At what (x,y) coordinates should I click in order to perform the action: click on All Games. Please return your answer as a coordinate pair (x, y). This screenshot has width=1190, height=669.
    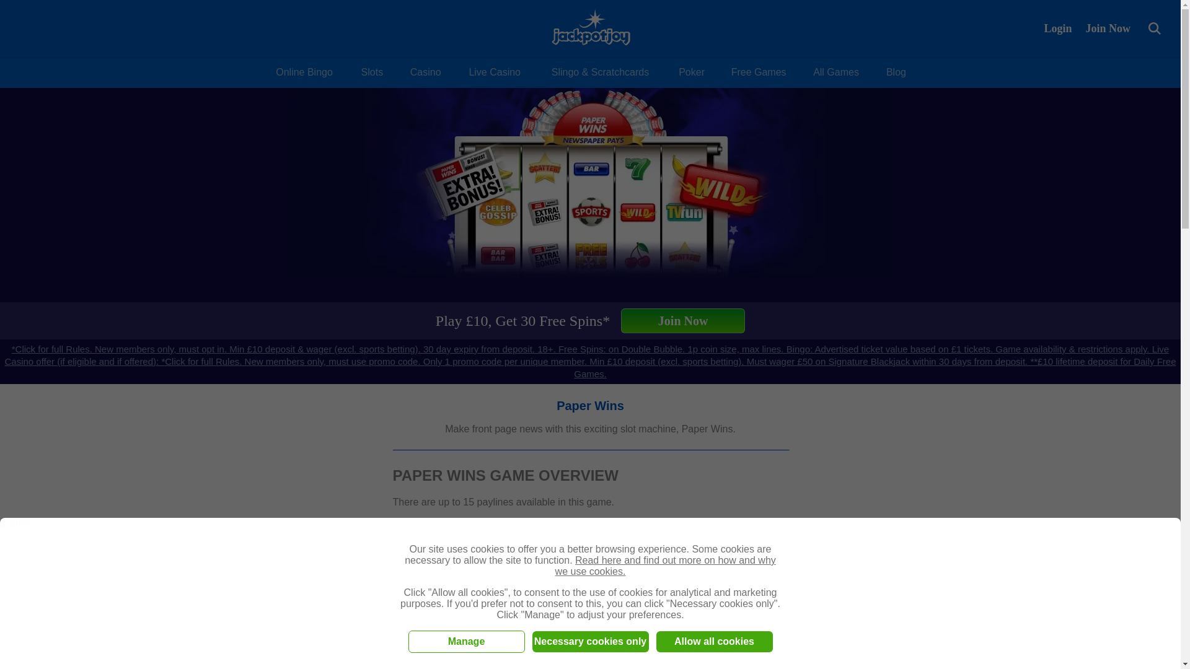
    Looking at the image, I should click on (835, 72).